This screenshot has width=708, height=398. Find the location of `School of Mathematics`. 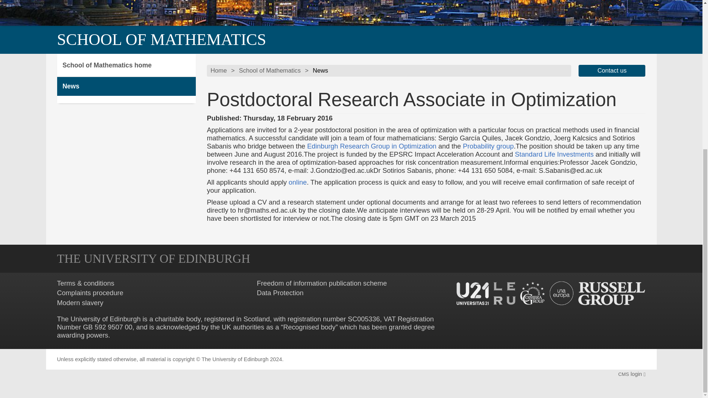

School of Mathematics is located at coordinates (270, 71).